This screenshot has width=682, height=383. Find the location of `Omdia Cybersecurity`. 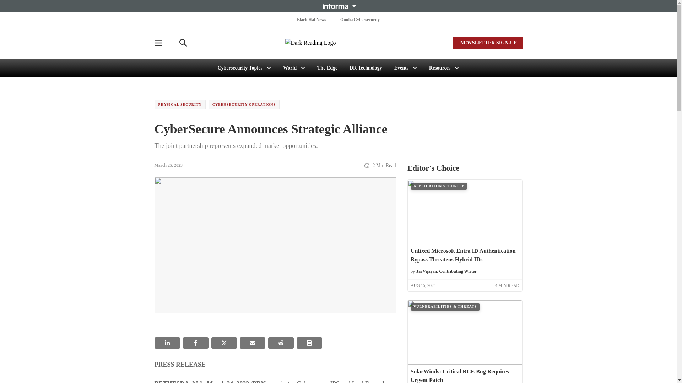

Omdia Cybersecurity is located at coordinates (360, 19).